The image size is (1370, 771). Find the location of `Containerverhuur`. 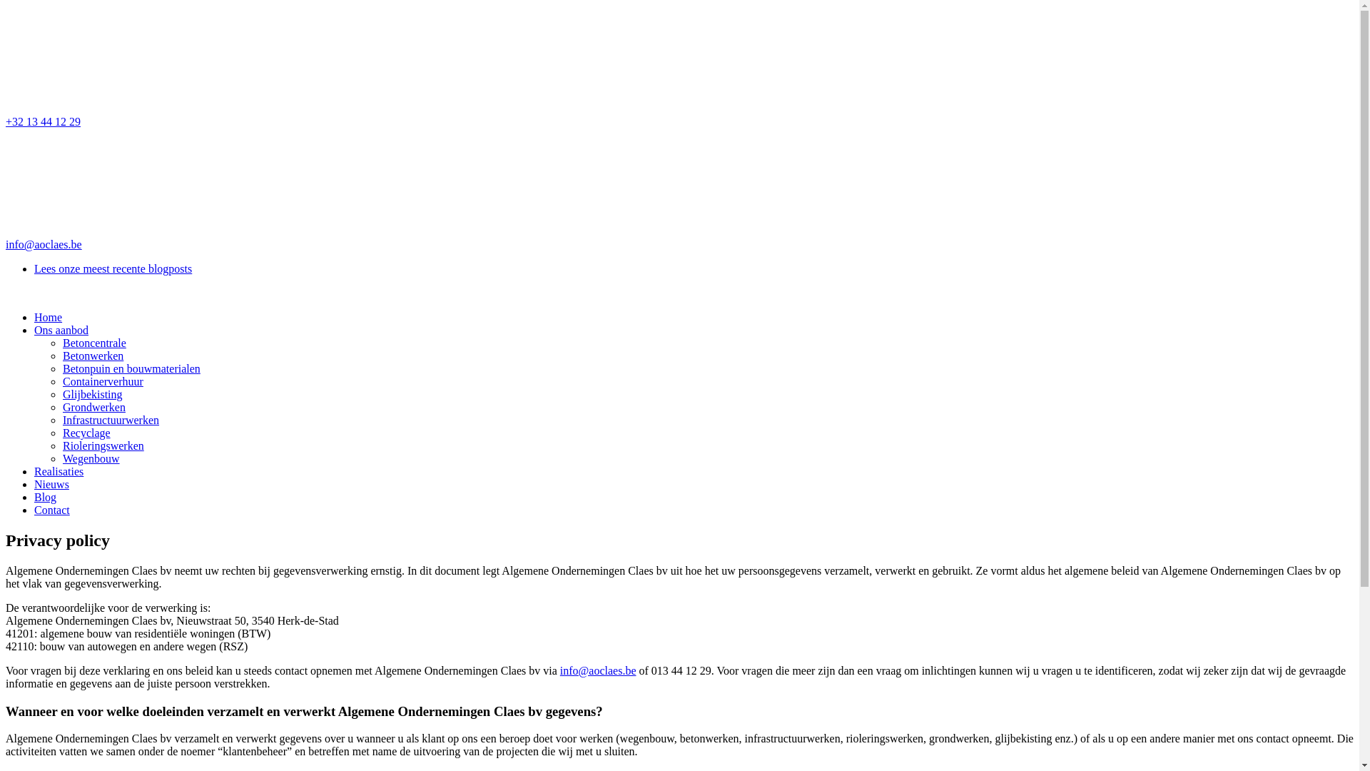

Containerverhuur is located at coordinates (103, 381).